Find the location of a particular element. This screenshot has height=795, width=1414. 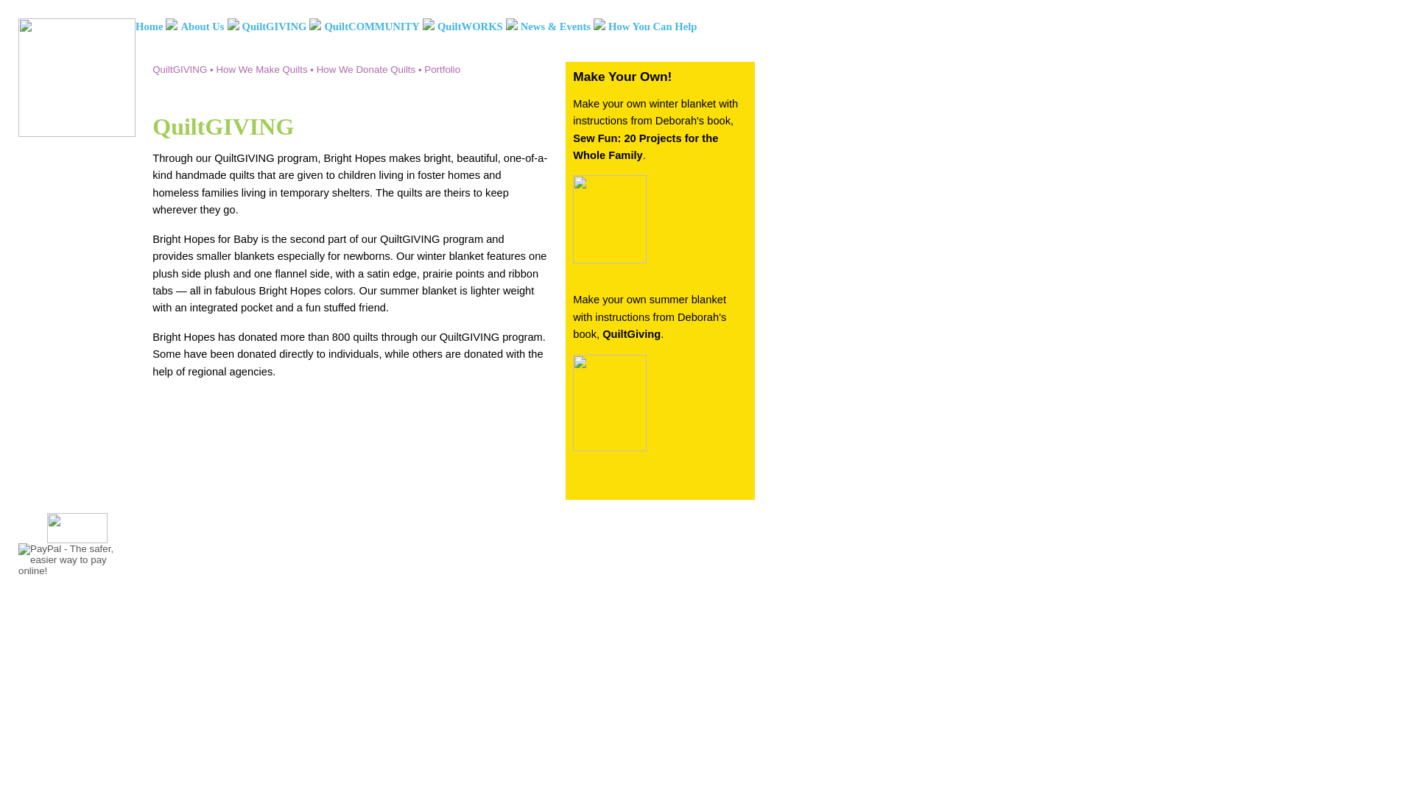

How You Can Help is located at coordinates (653, 26).